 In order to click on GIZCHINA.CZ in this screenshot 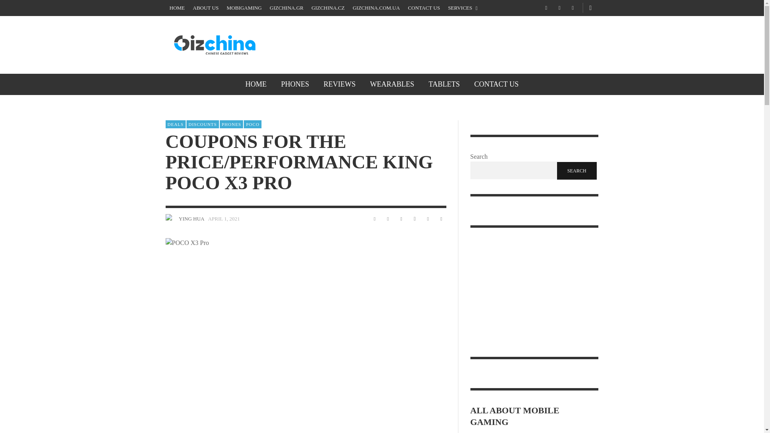, I will do `click(328, 8)`.